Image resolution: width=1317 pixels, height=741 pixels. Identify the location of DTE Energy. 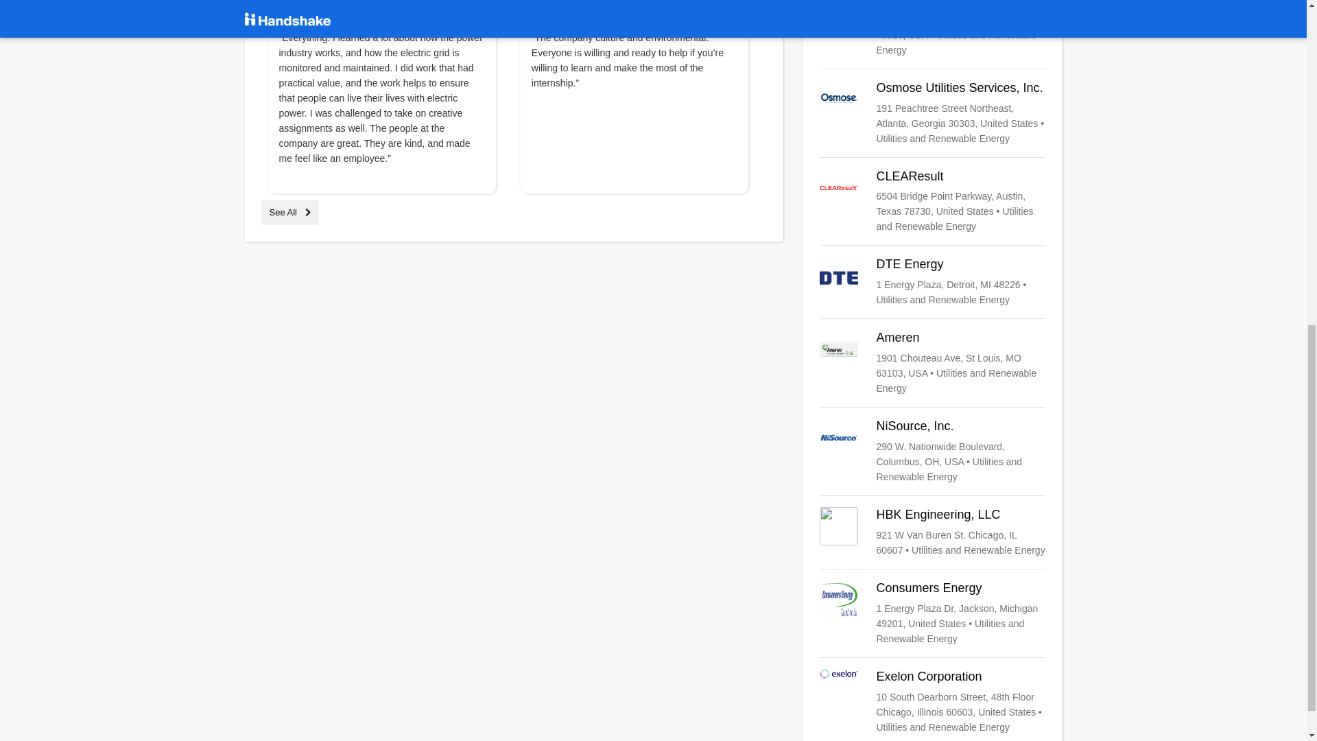
(932, 281).